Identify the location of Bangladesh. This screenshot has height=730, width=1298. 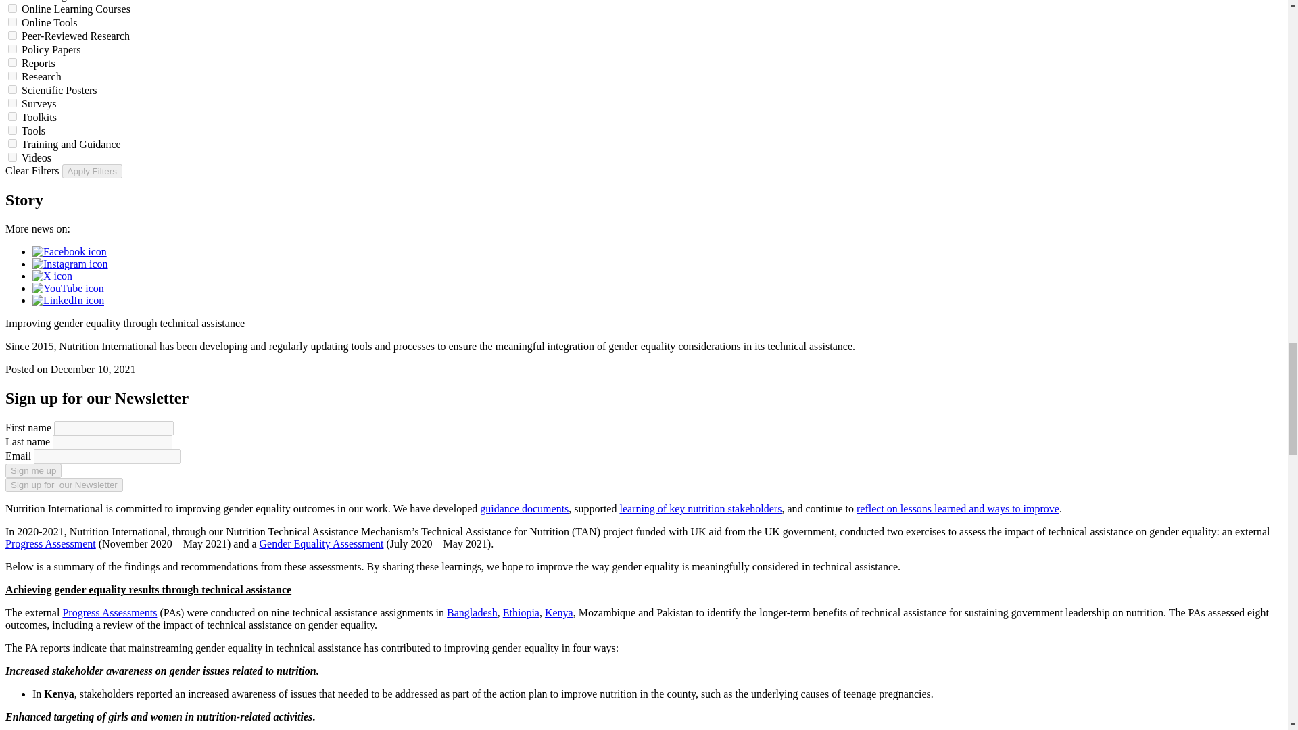
(472, 612).